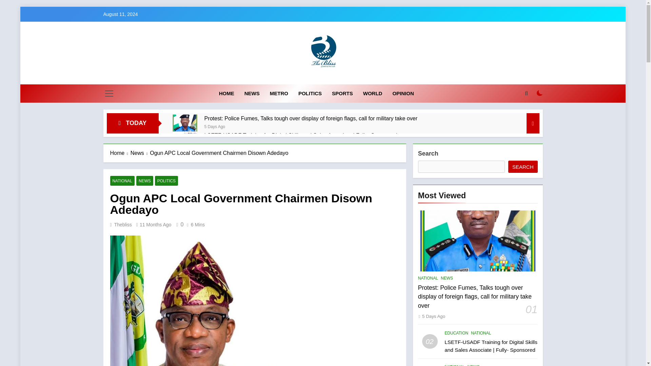 The width and height of the screenshot is (651, 366). I want to click on POLITICS, so click(310, 94).